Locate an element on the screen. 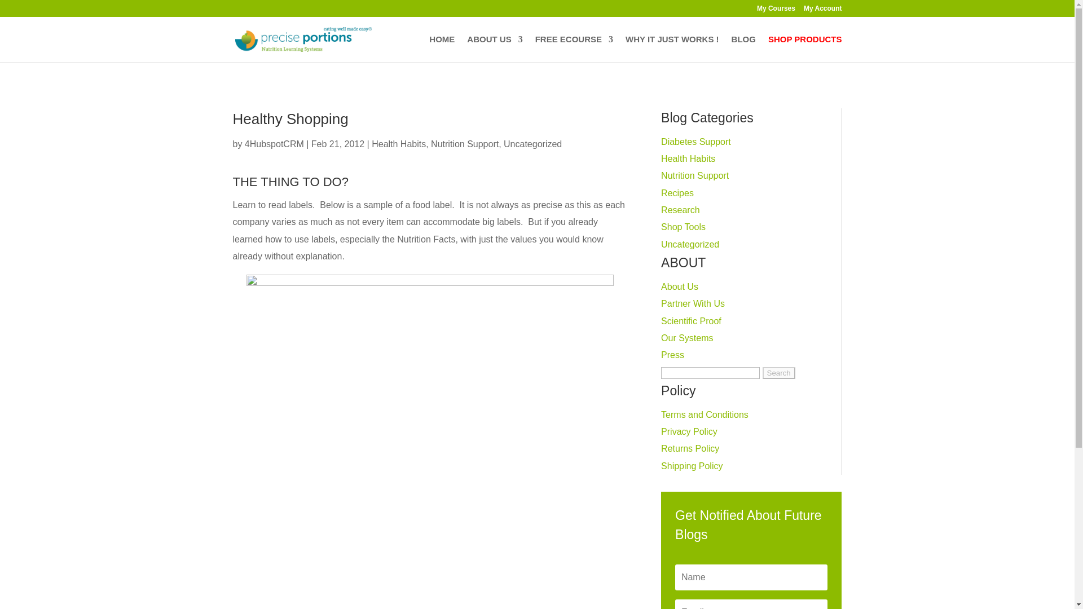 The image size is (1083, 609). Terms and Conditions is located at coordinates (704, 414).